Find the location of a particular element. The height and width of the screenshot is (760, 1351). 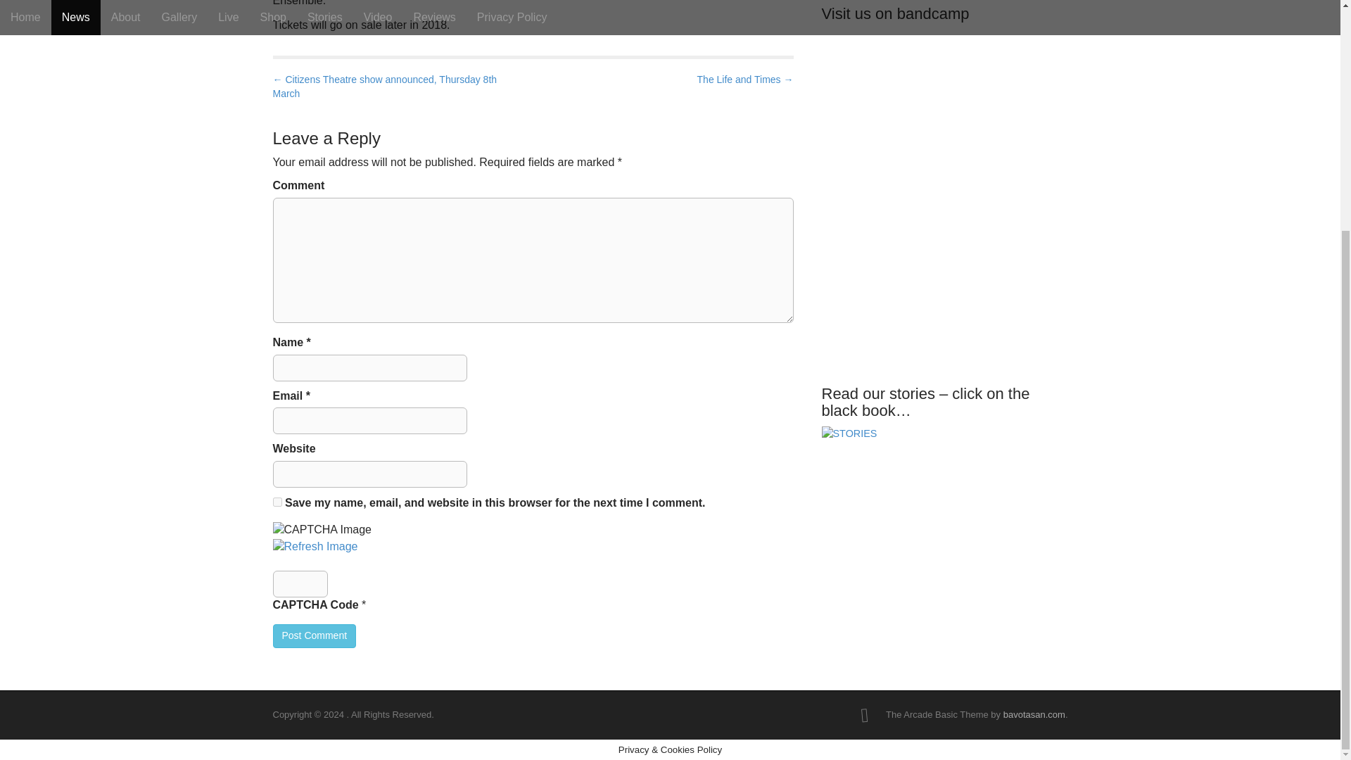

bavotasan.com is located at coordinates (1034, 714).